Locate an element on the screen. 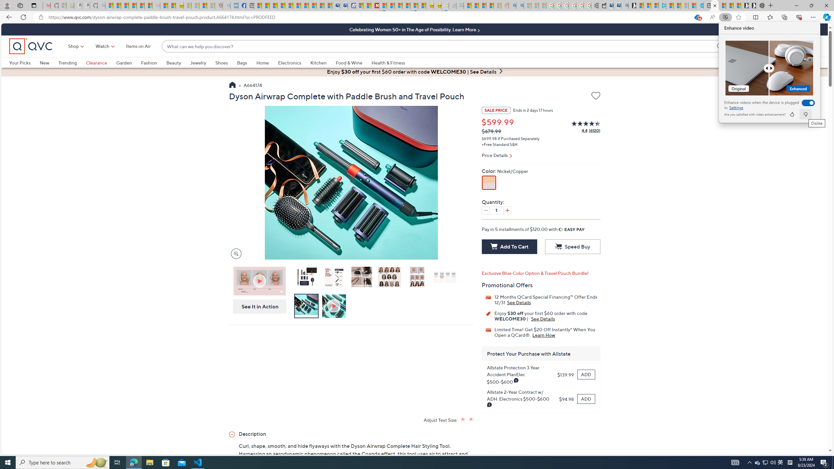 The width and height of the screenshot is (834, 469). Like is located at coordinates (792, 114).